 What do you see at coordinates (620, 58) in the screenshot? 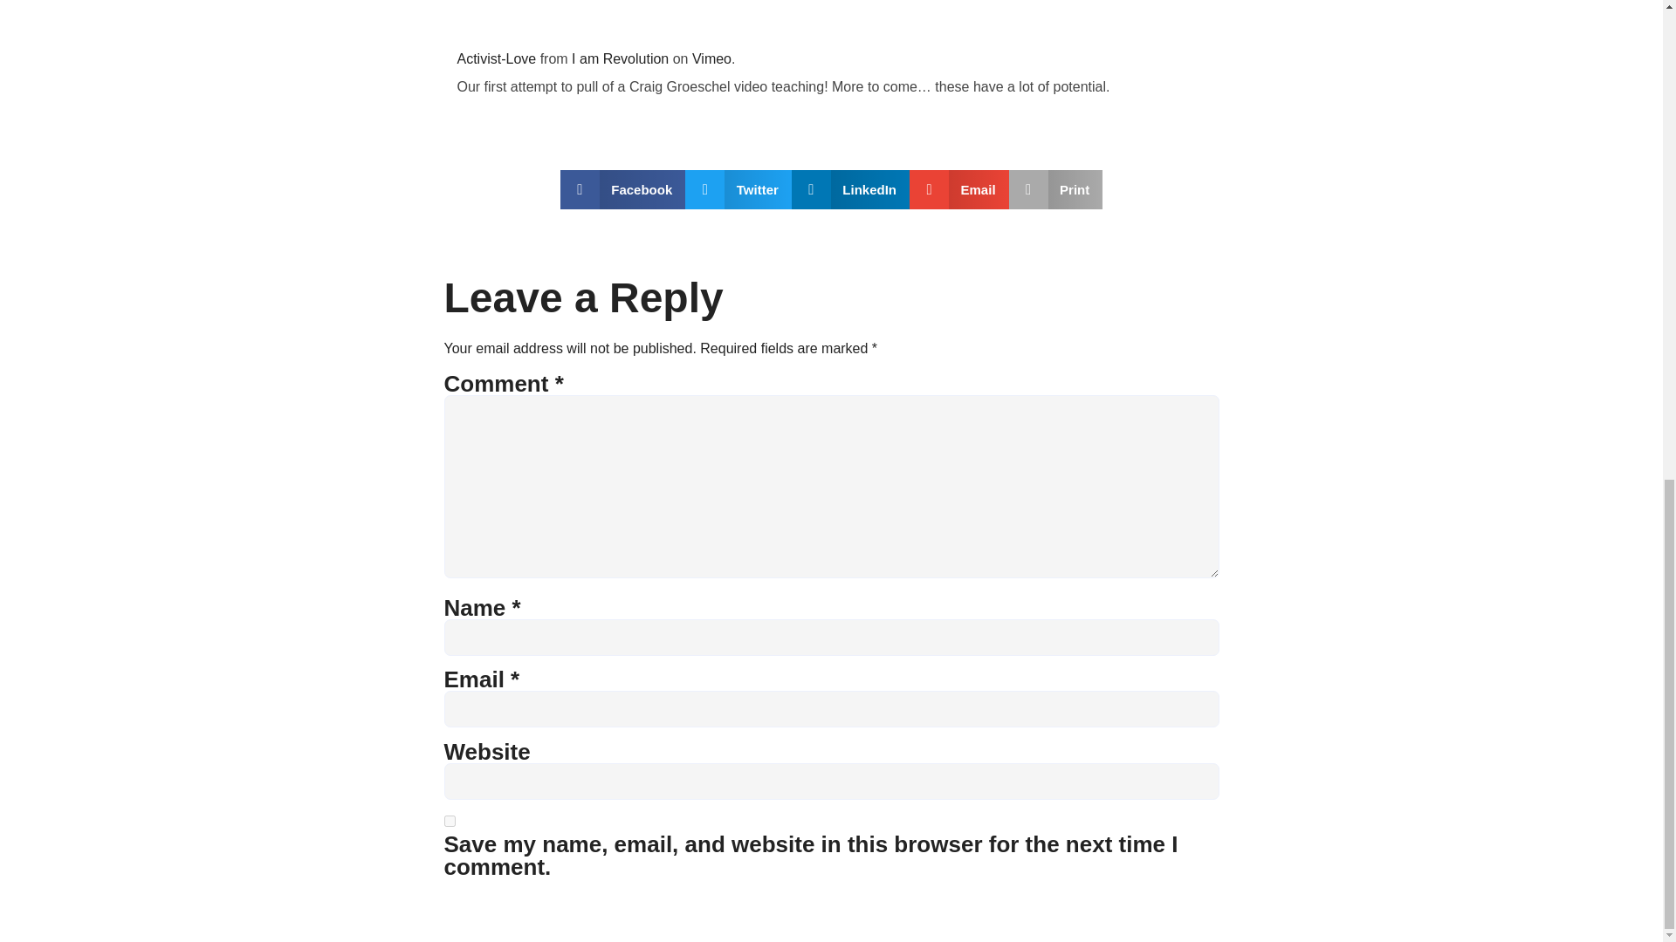
I see `I am Revolution` at bounding box center [620, 58].